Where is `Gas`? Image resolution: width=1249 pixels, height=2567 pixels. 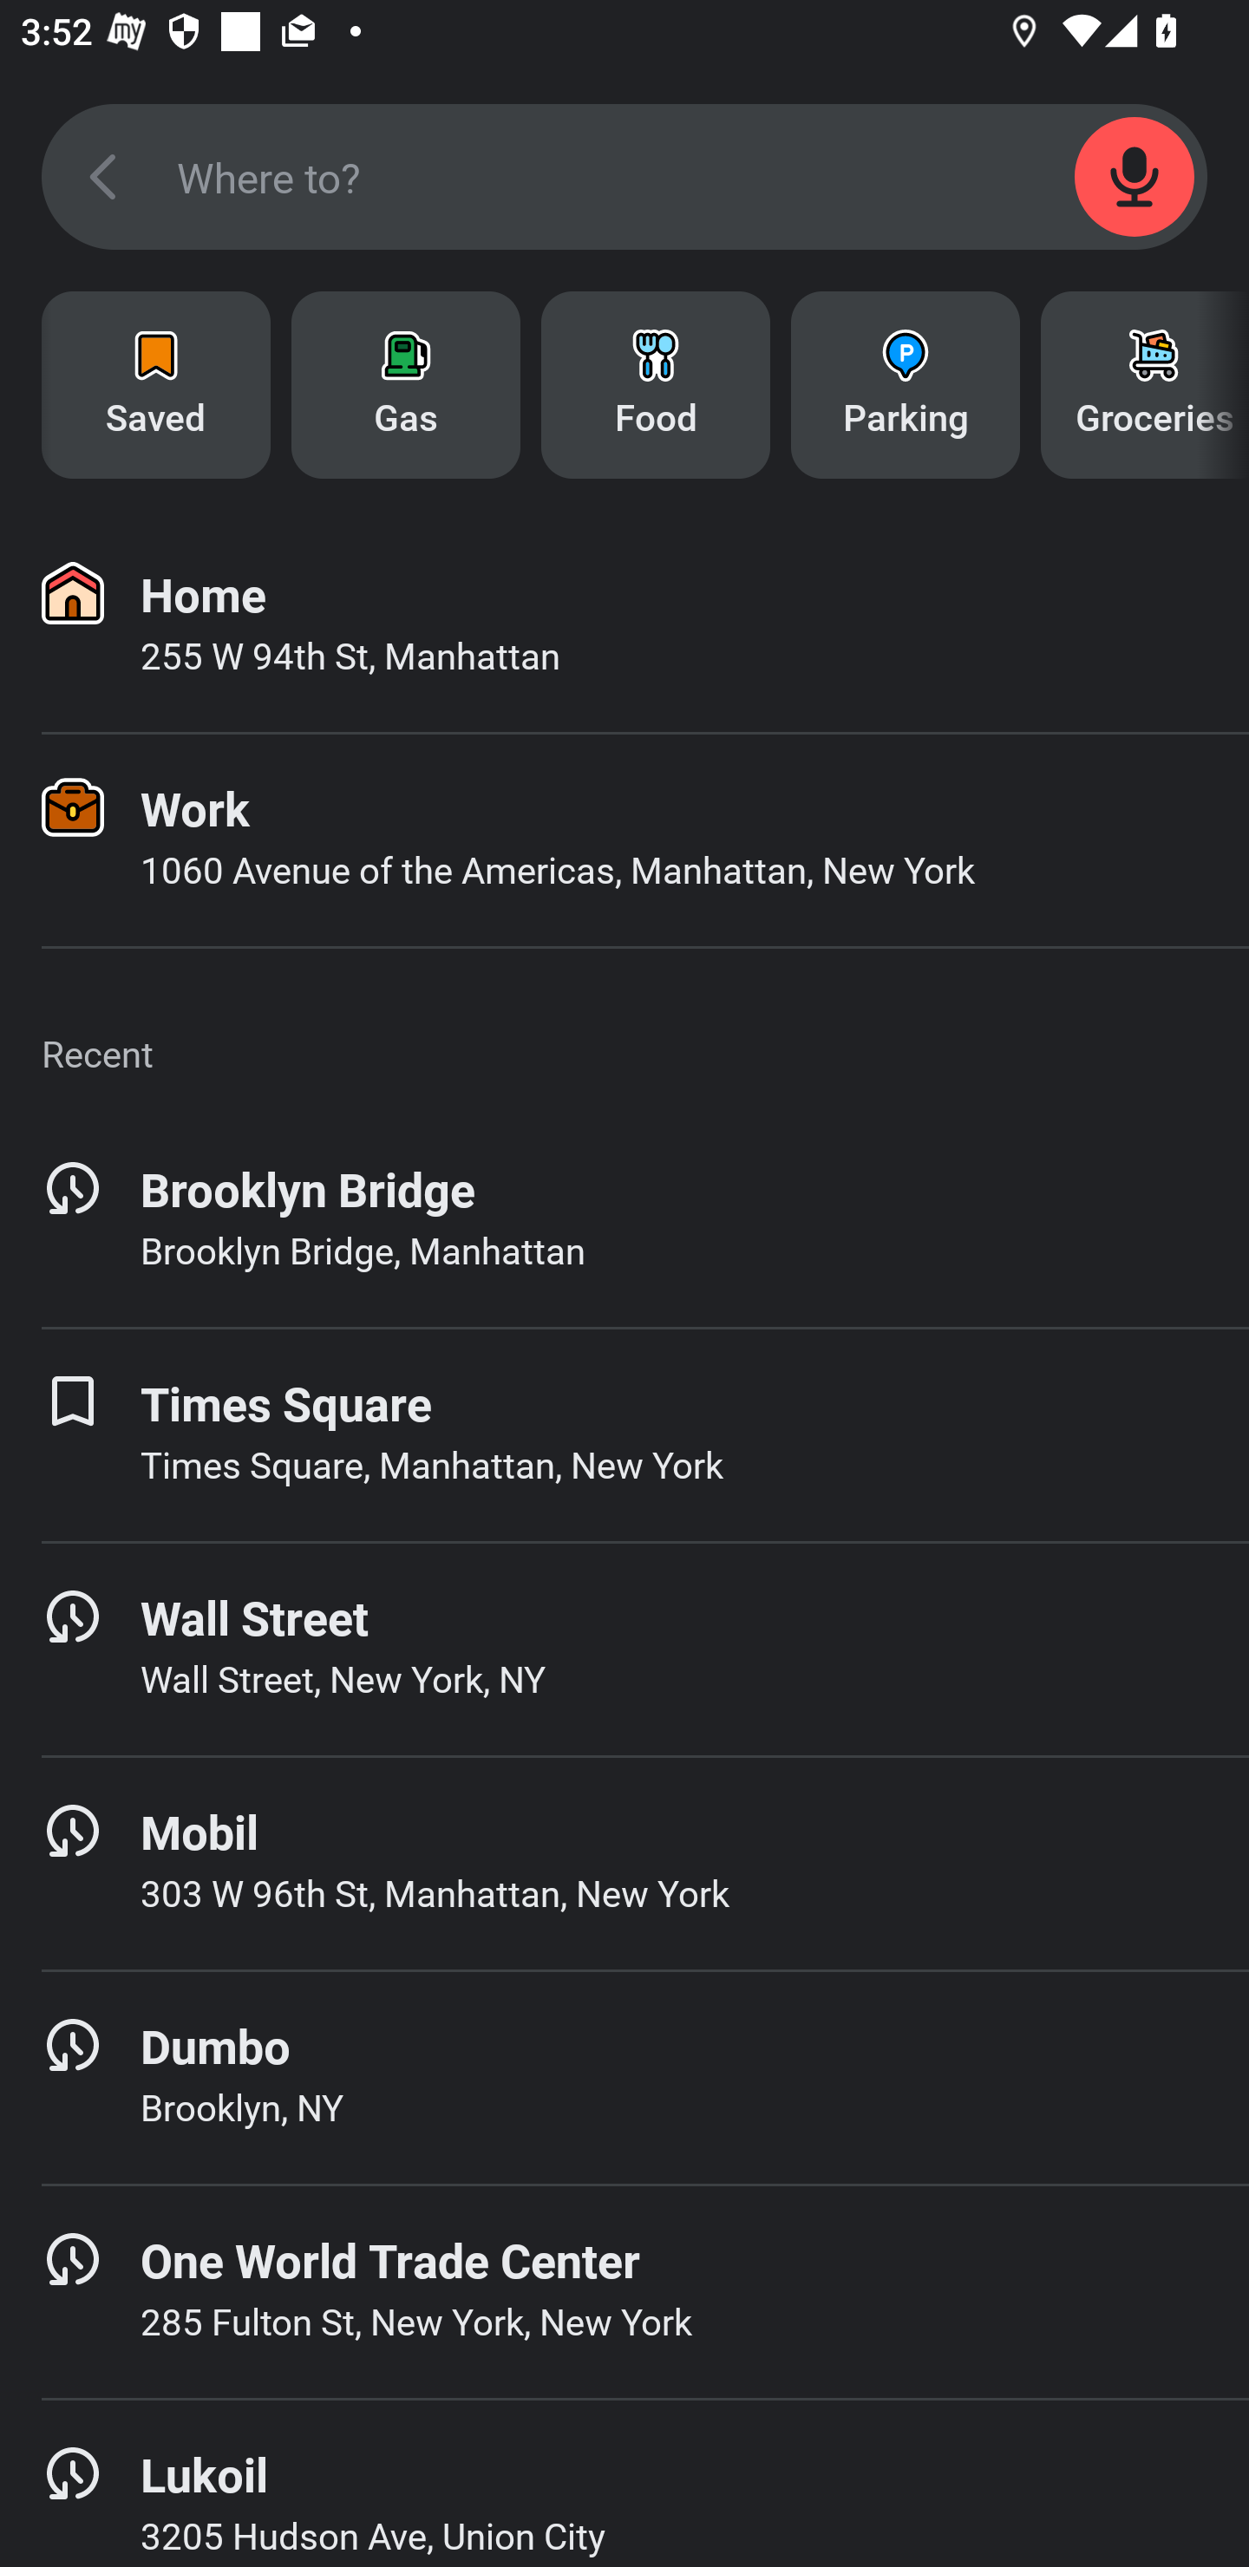
Gas is located at coordinates (406, 385).